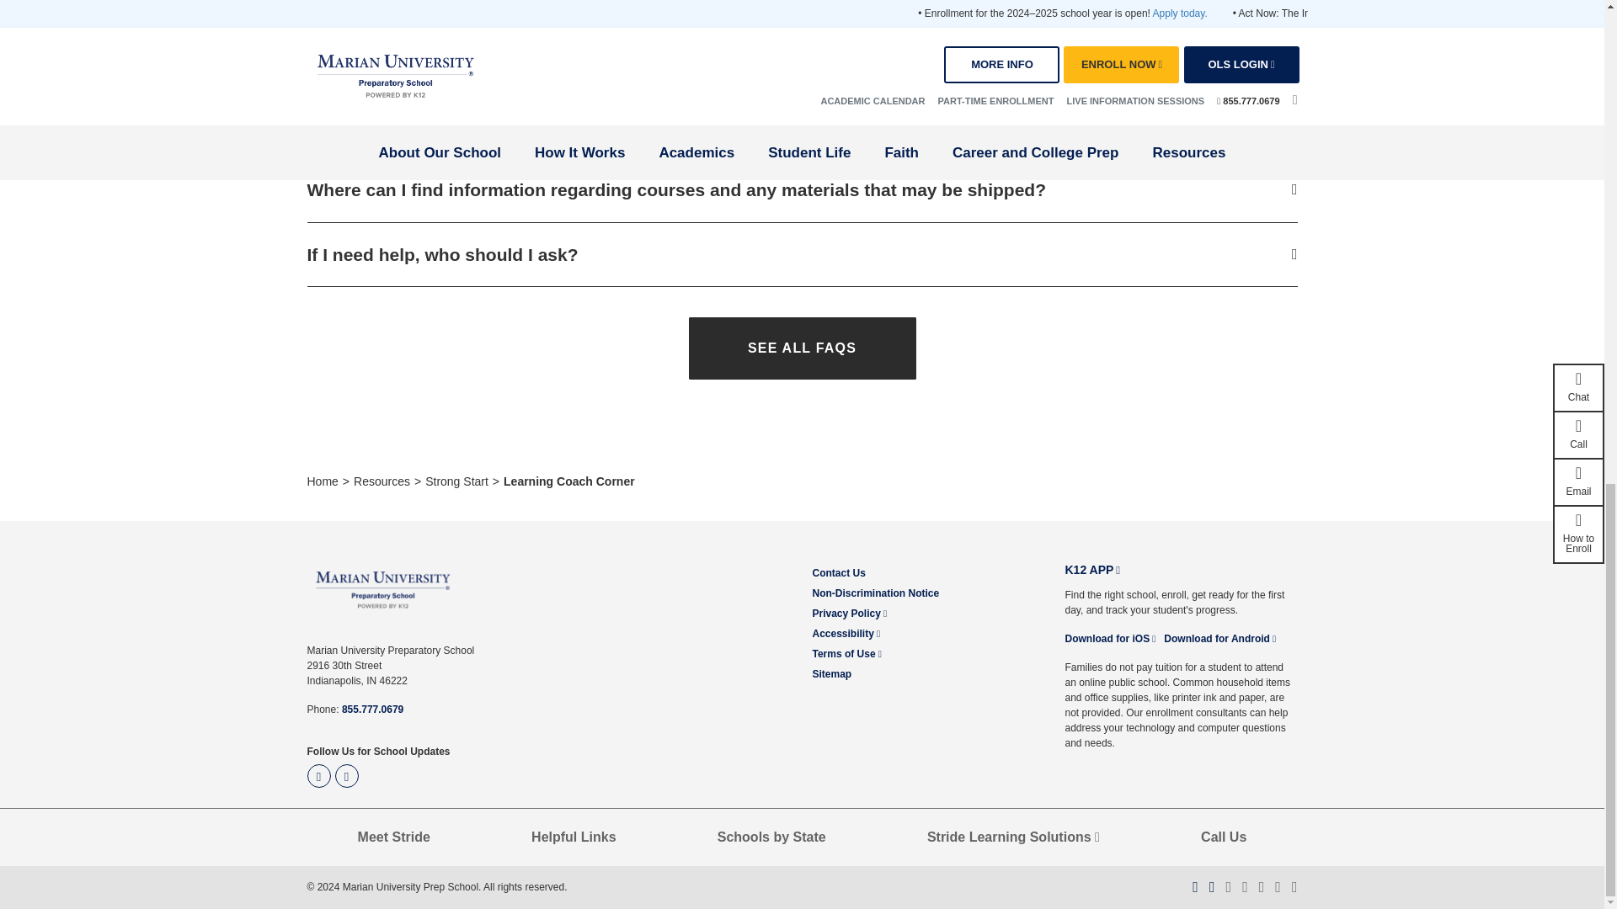 This screenshot has width=1617, height=909. What do you see at coordinates (382, 481) in the screenshot?
I see `Resources` at bounding box center [382, 481].